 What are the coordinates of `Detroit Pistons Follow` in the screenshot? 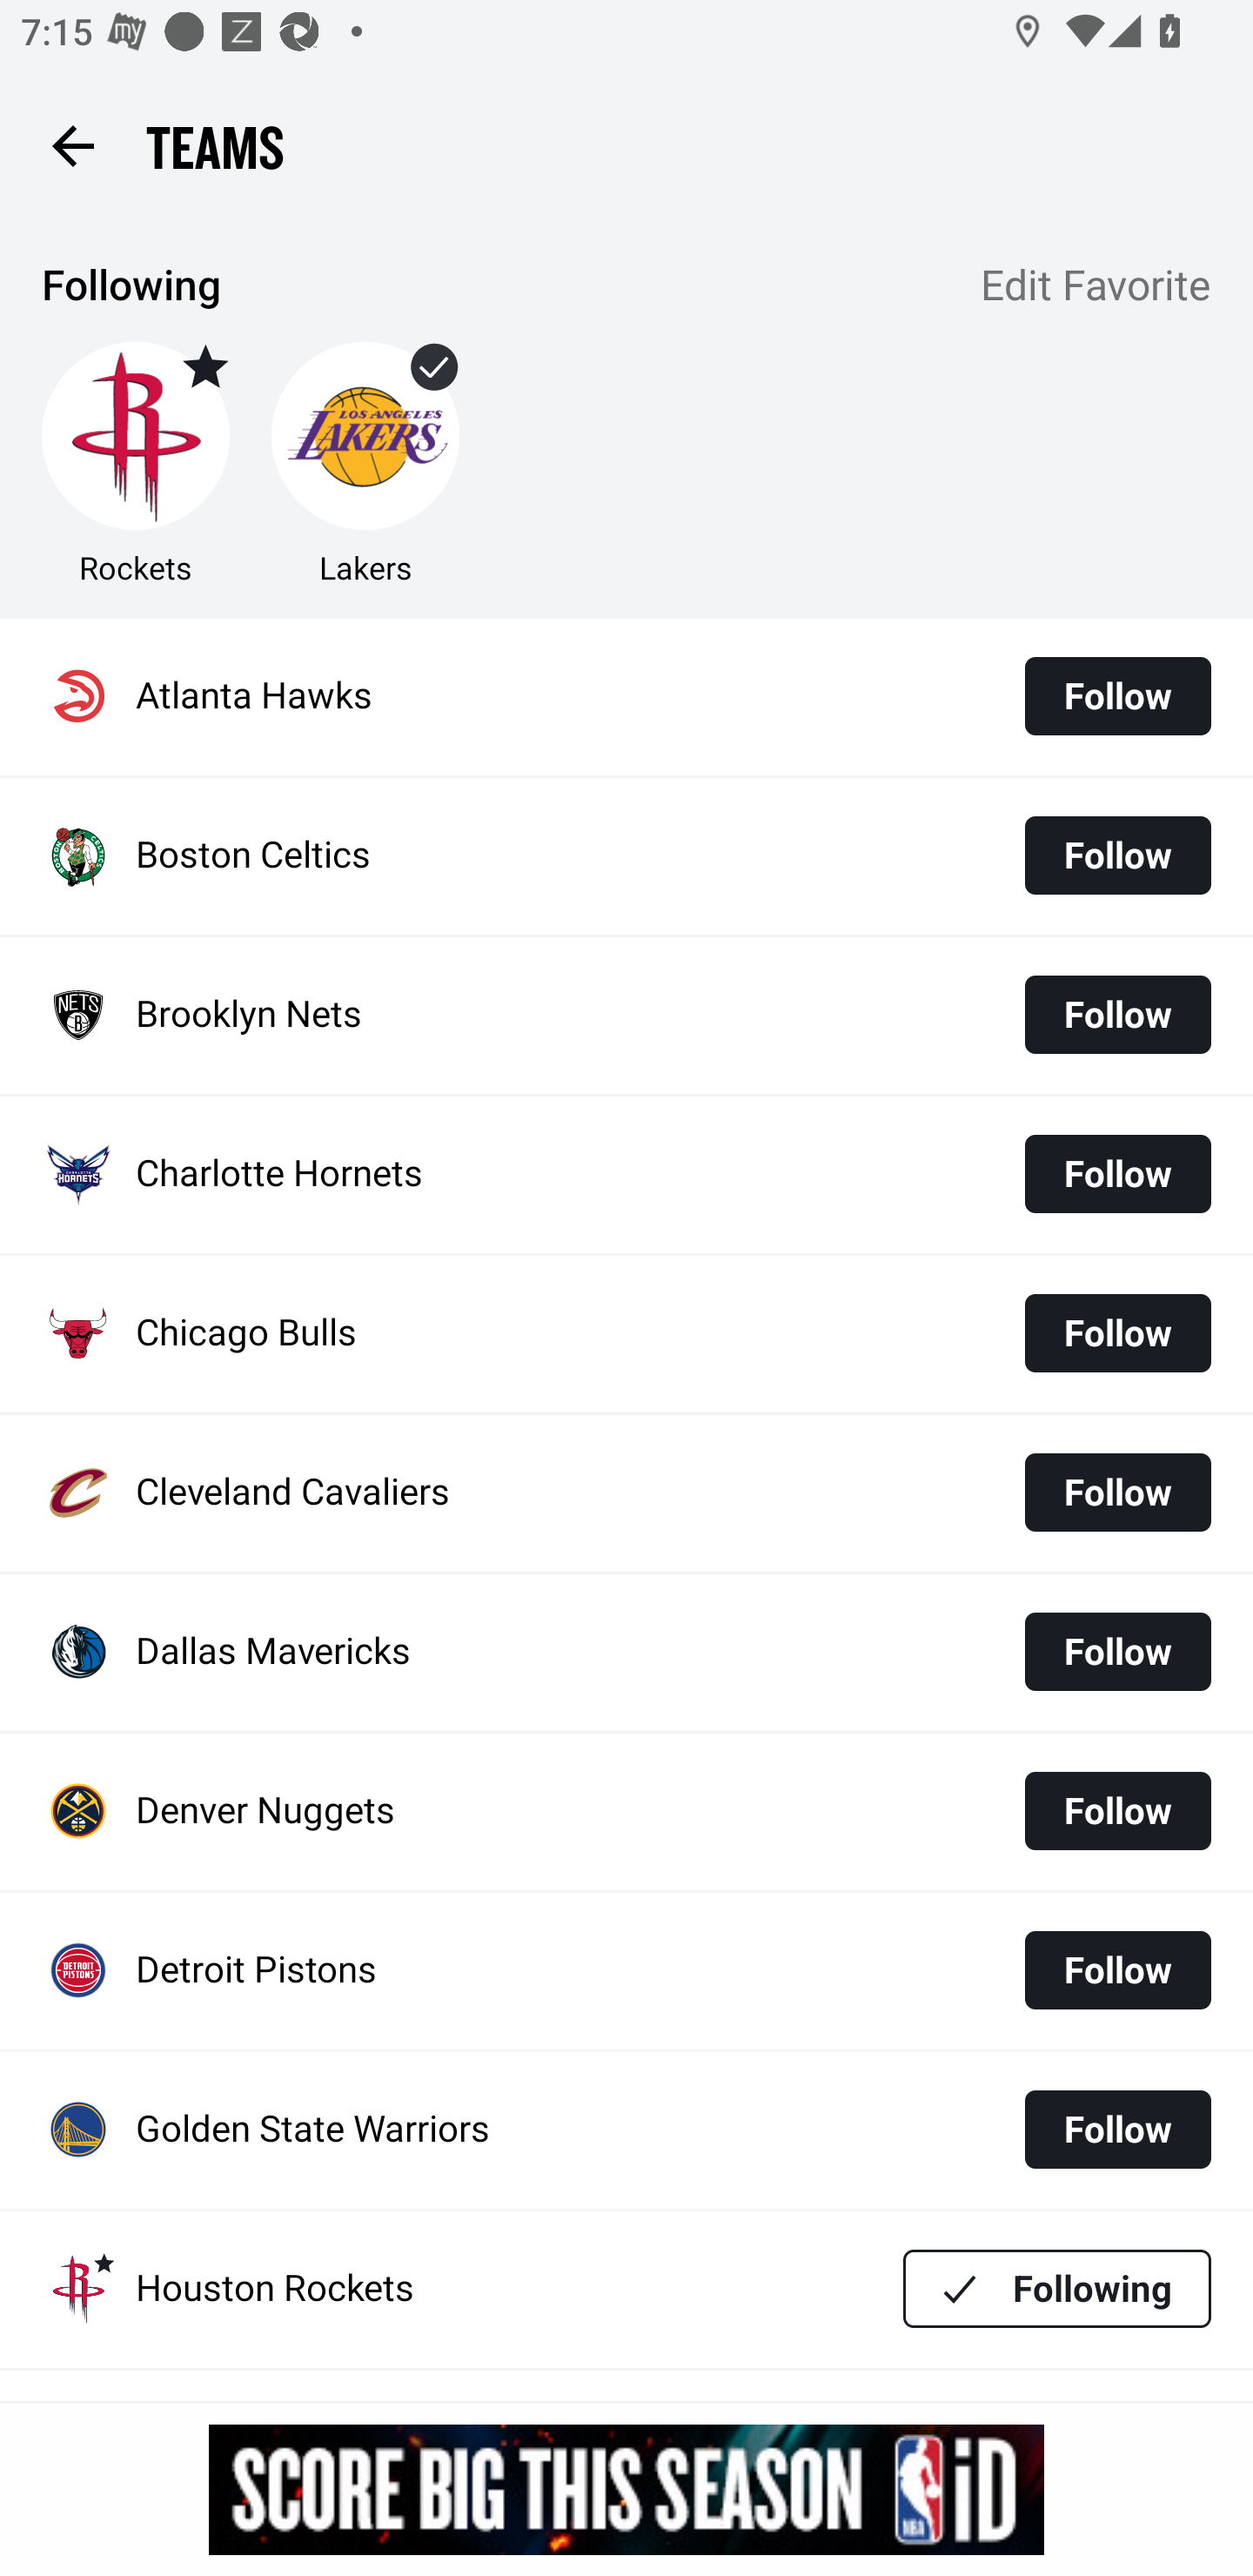 It's located at (626, 1972).